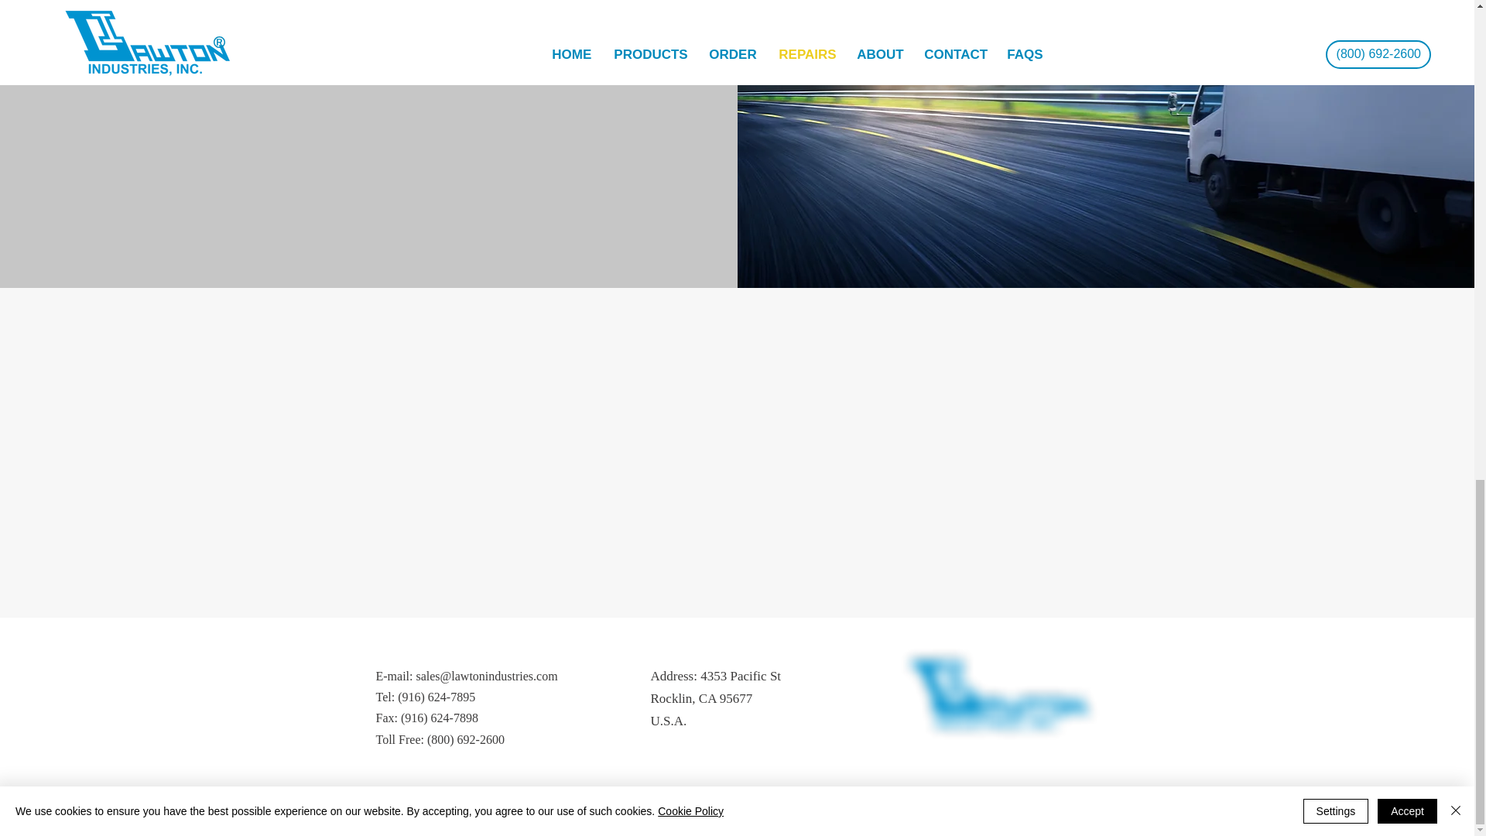 The image size is (1486, 836). I want to click on ADA Statement, so click(1026, 821).